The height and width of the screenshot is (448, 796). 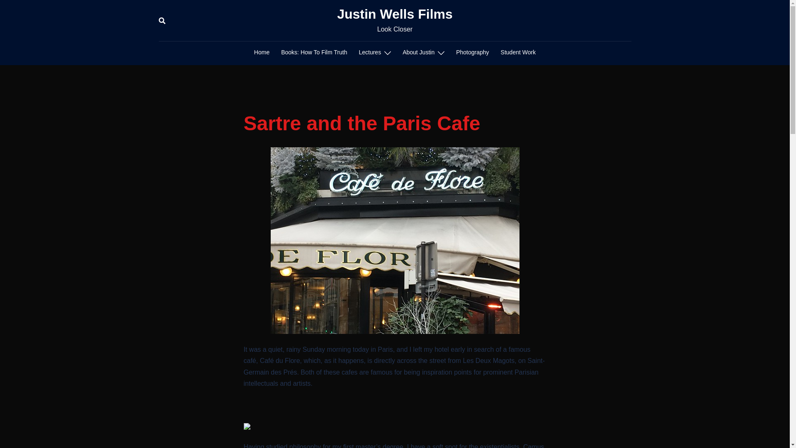 I want to click on Books: How To Film Truth, so click(x=314, y=52).